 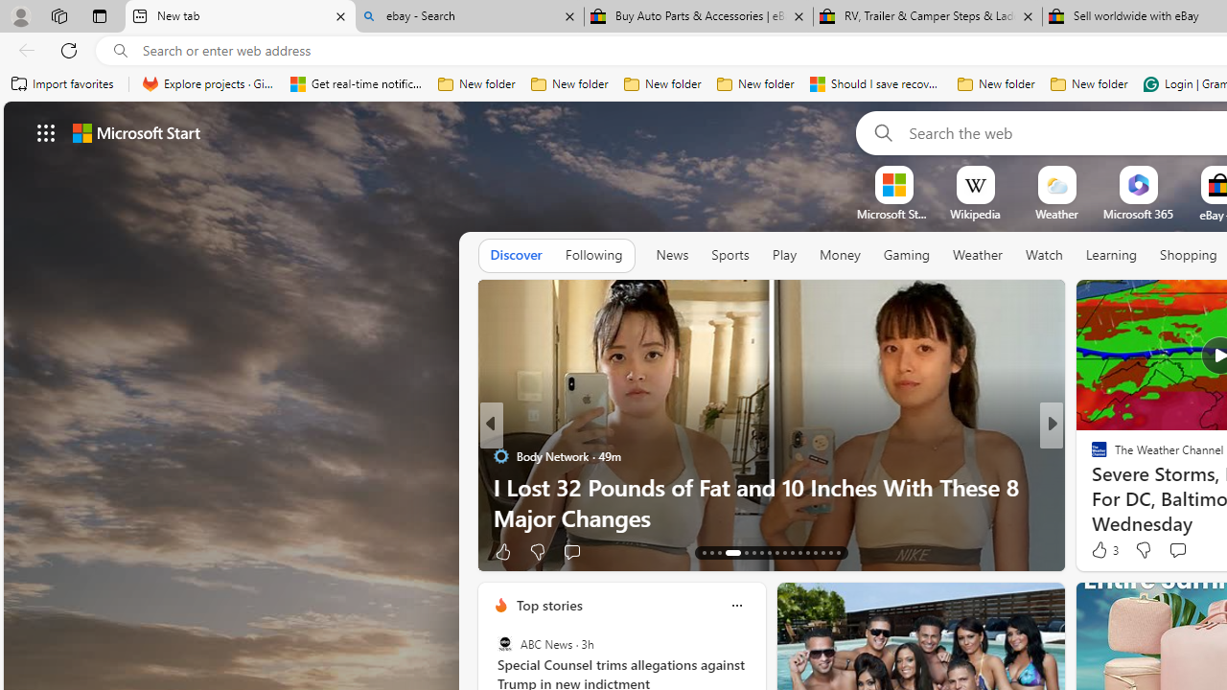 What do you see at coordinates (63, 84) in the screenshot?
I see `Import favorites` at bounding box center [63, 84].